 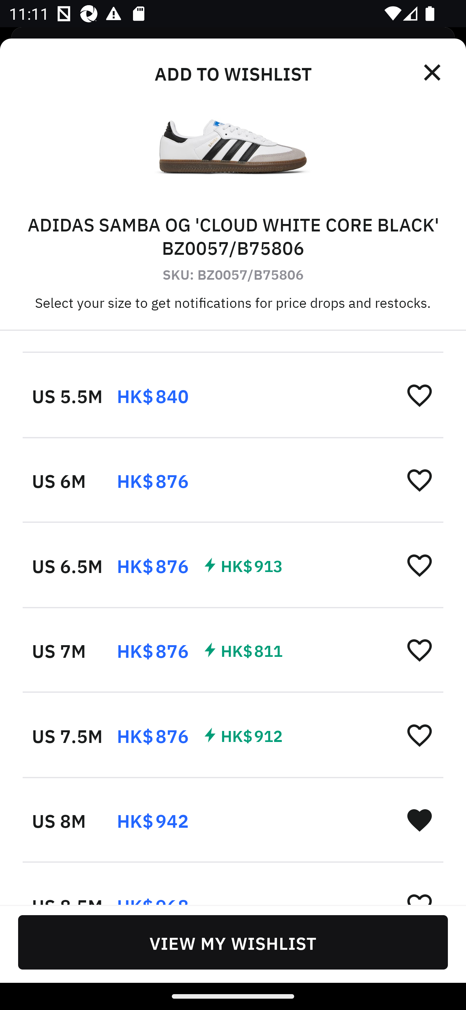 What do you see at coordinates (419, 820) in the screenshot?
I see `󰋑` at bounding box center [419, 820].